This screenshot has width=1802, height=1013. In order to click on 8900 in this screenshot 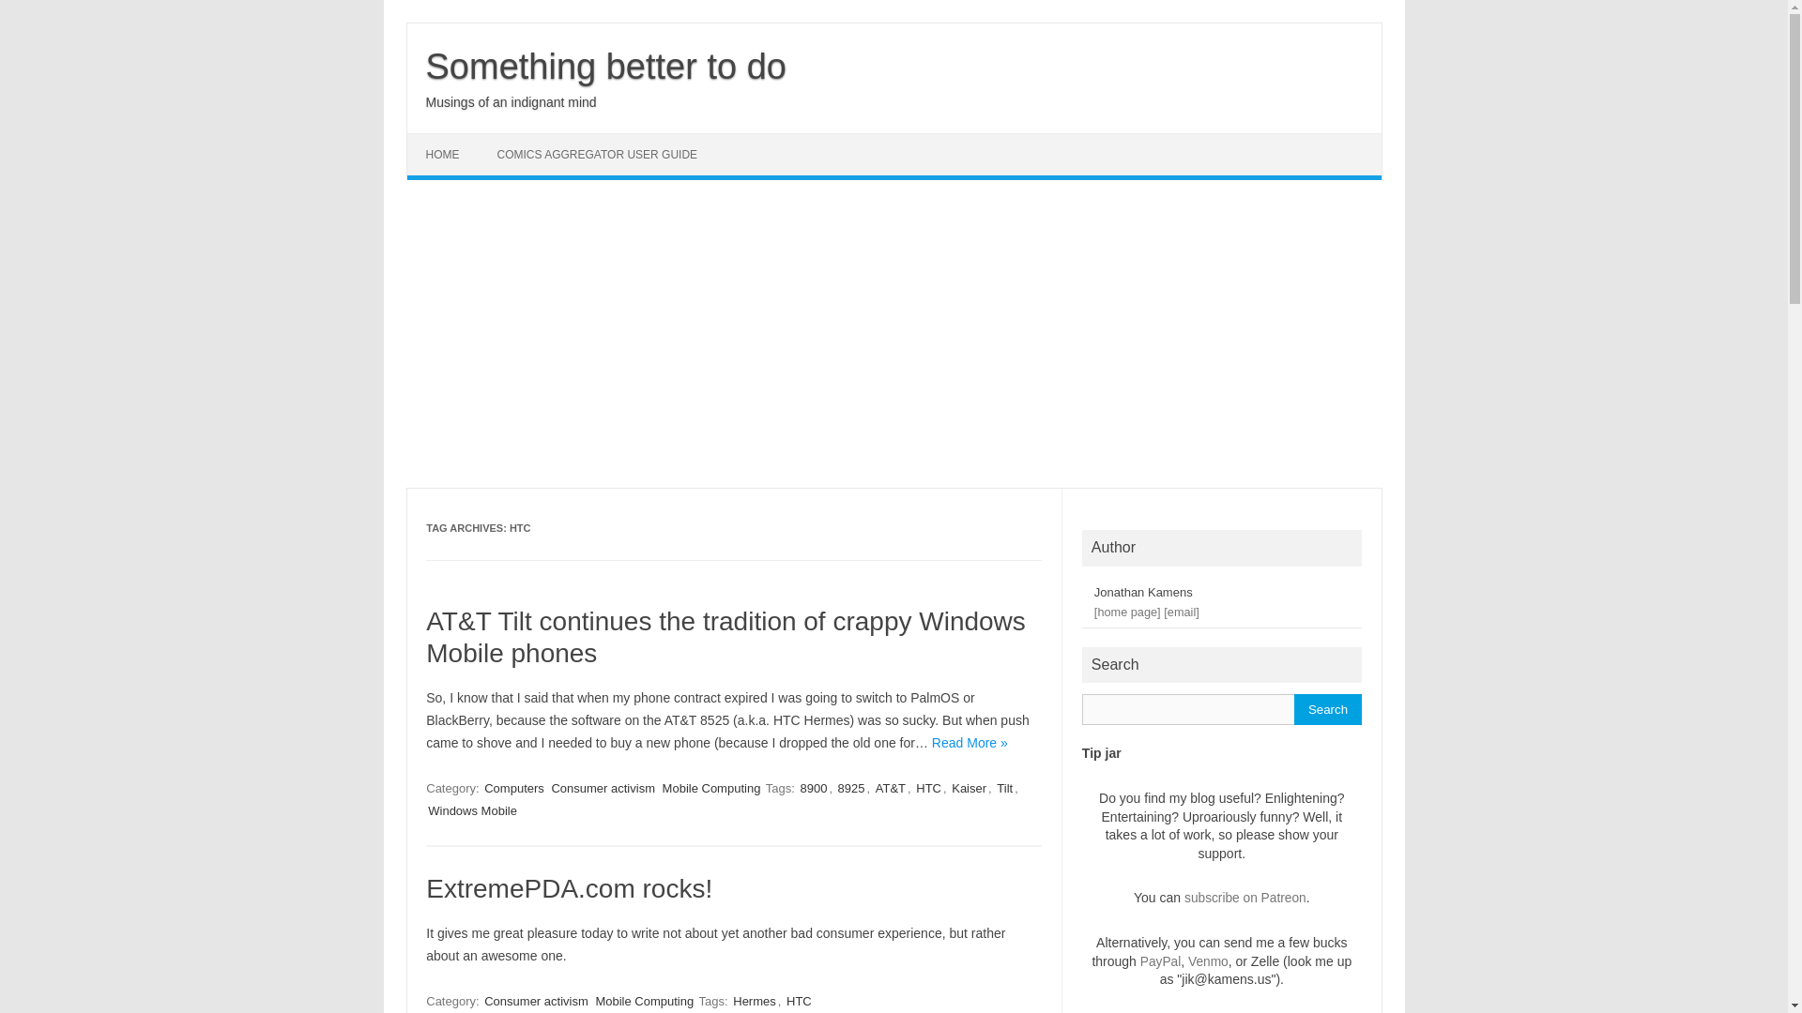, I will do `click(813, 788)`.